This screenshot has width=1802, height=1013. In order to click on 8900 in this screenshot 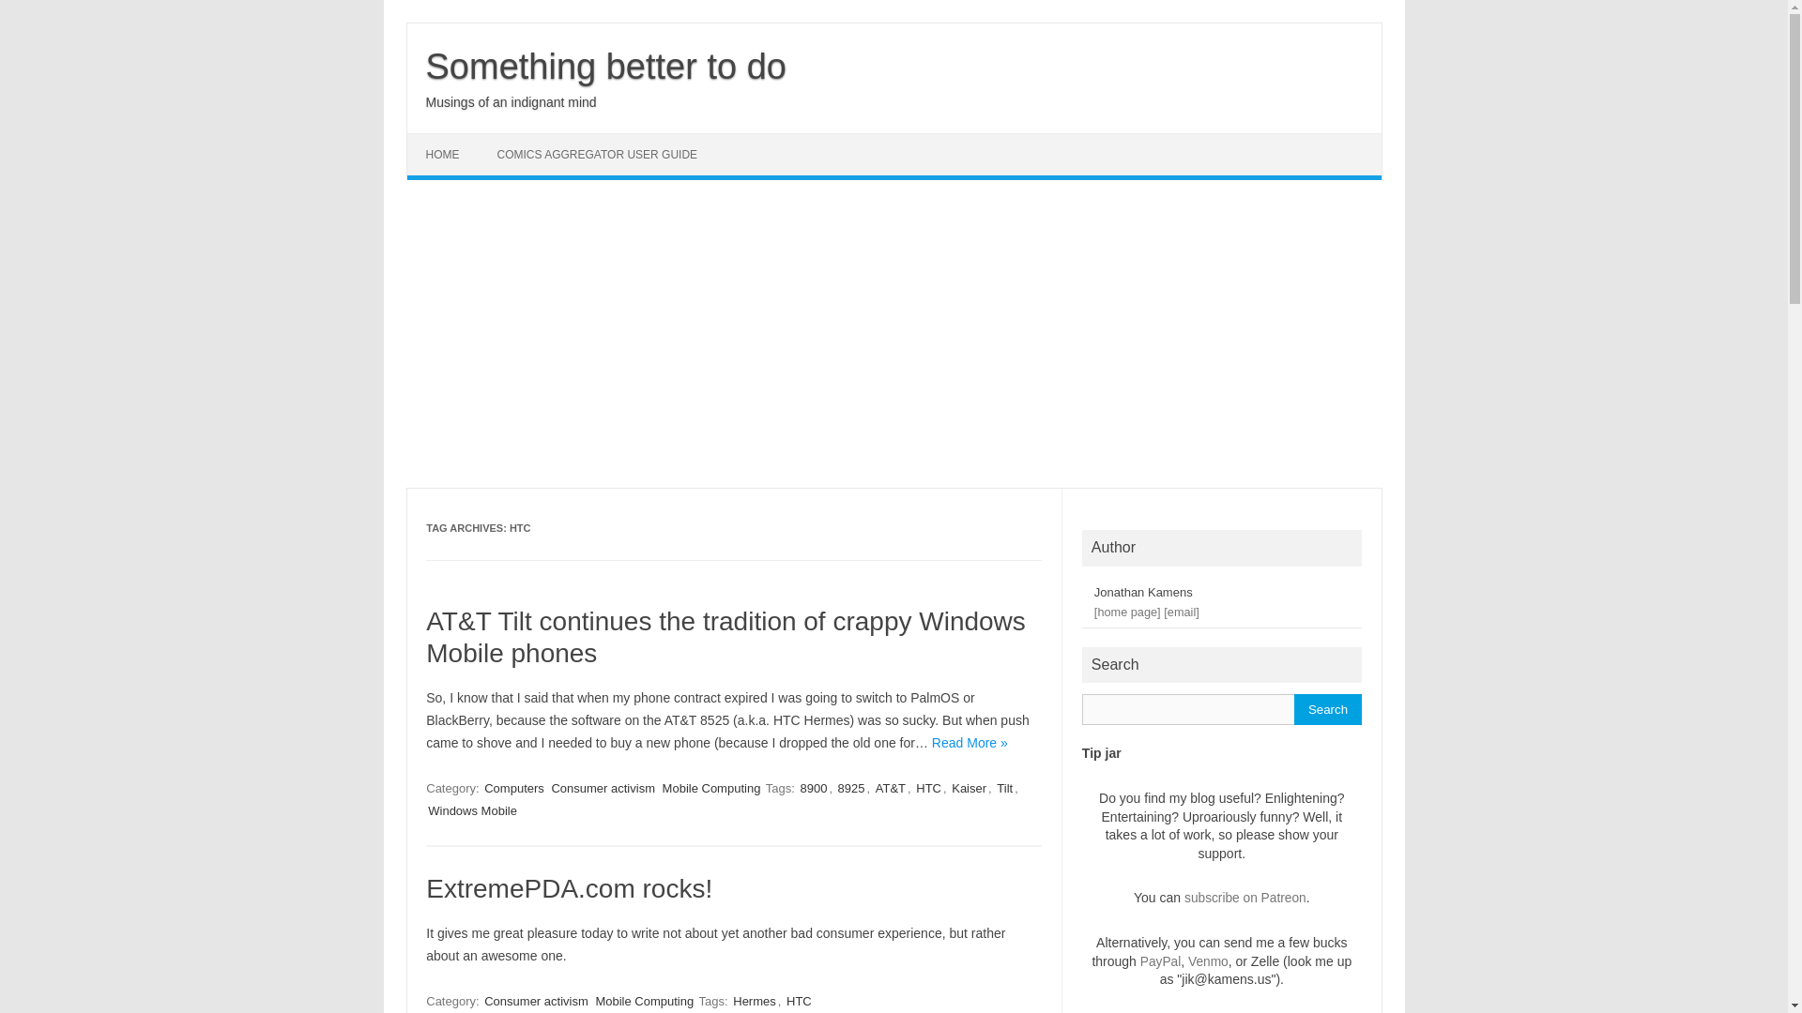, I will do `click(813, 788)`.